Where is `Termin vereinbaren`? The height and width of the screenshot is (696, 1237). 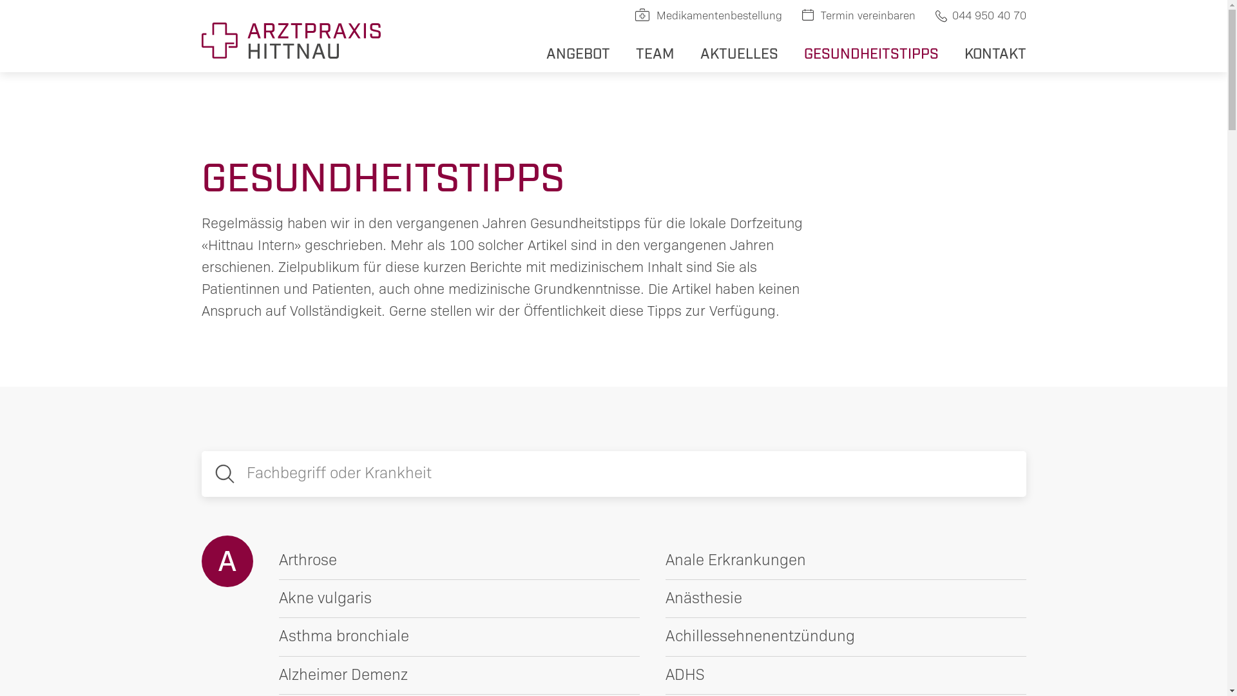 Termin vereinbaren is located at coordinates (858, 15).